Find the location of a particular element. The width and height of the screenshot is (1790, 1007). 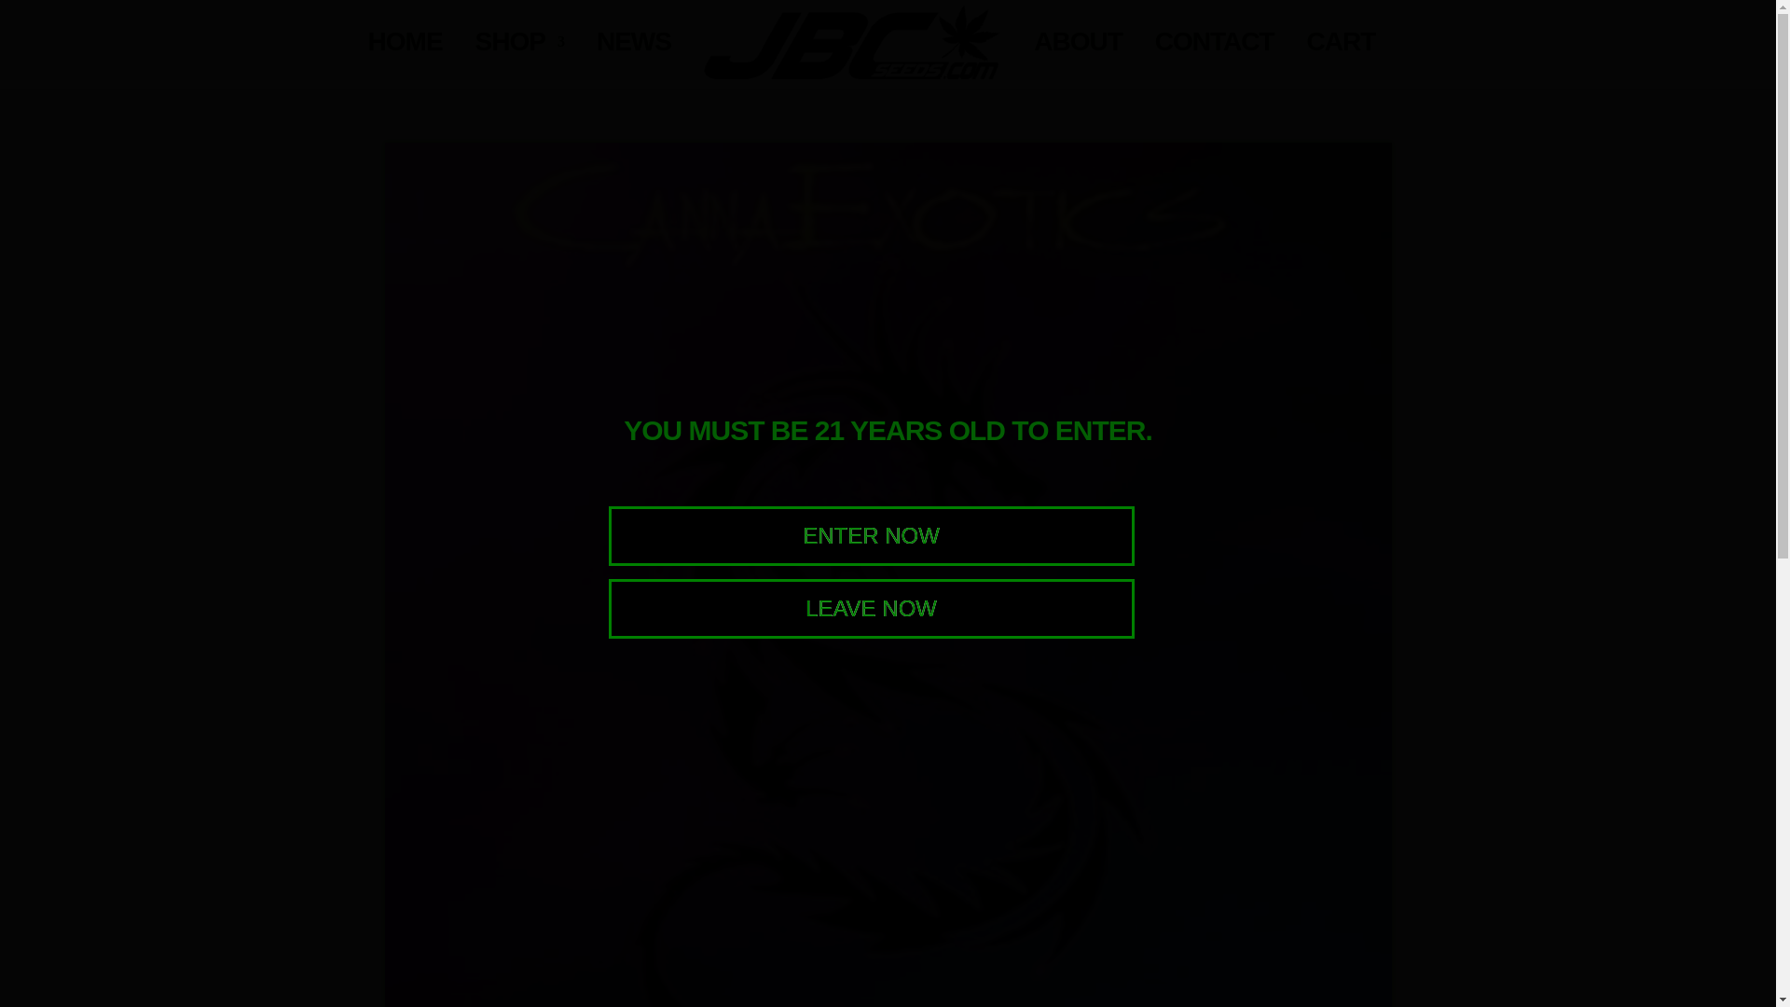

CONTACT is located at coordinates (1214, 62).